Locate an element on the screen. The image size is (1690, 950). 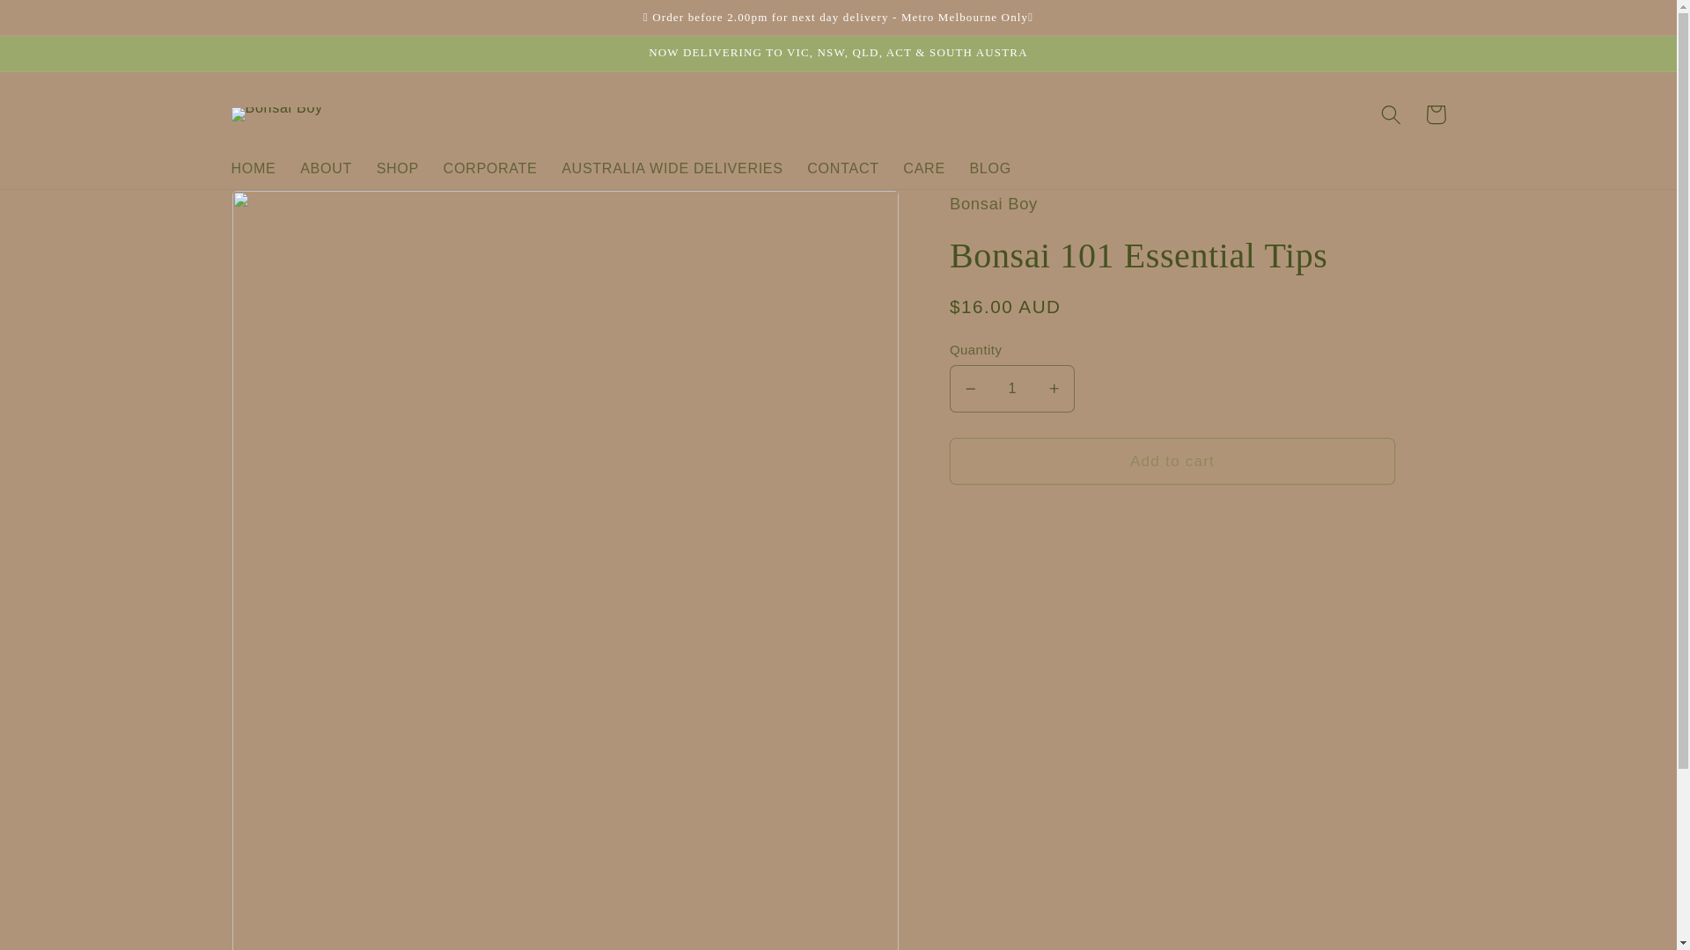
CARE is located at coordinates (924, 167).